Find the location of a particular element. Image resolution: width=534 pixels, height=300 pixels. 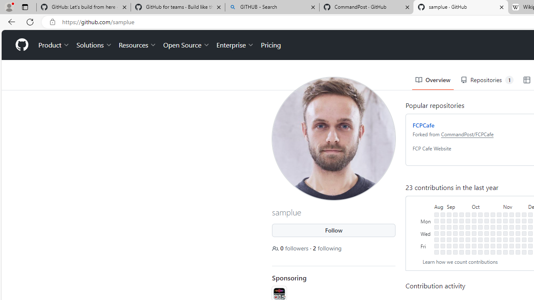

Open Source is located at coordinates (186, 45).